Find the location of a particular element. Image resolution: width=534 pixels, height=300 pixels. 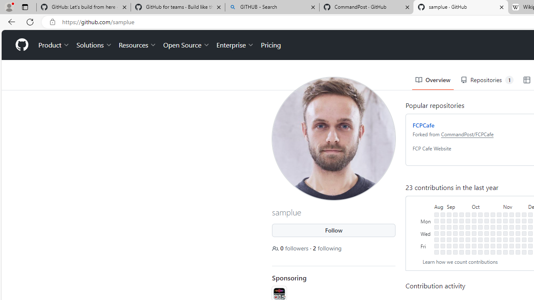

Open Source is located at coordinates (186, 45).